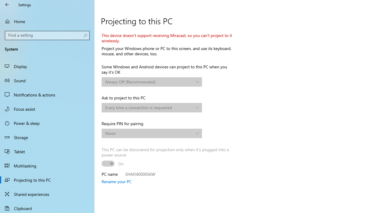  What do you see at coordinates (47, 35) in the screenshot?
I see `Search box, Find a setting` at bounding box center [47, 35].